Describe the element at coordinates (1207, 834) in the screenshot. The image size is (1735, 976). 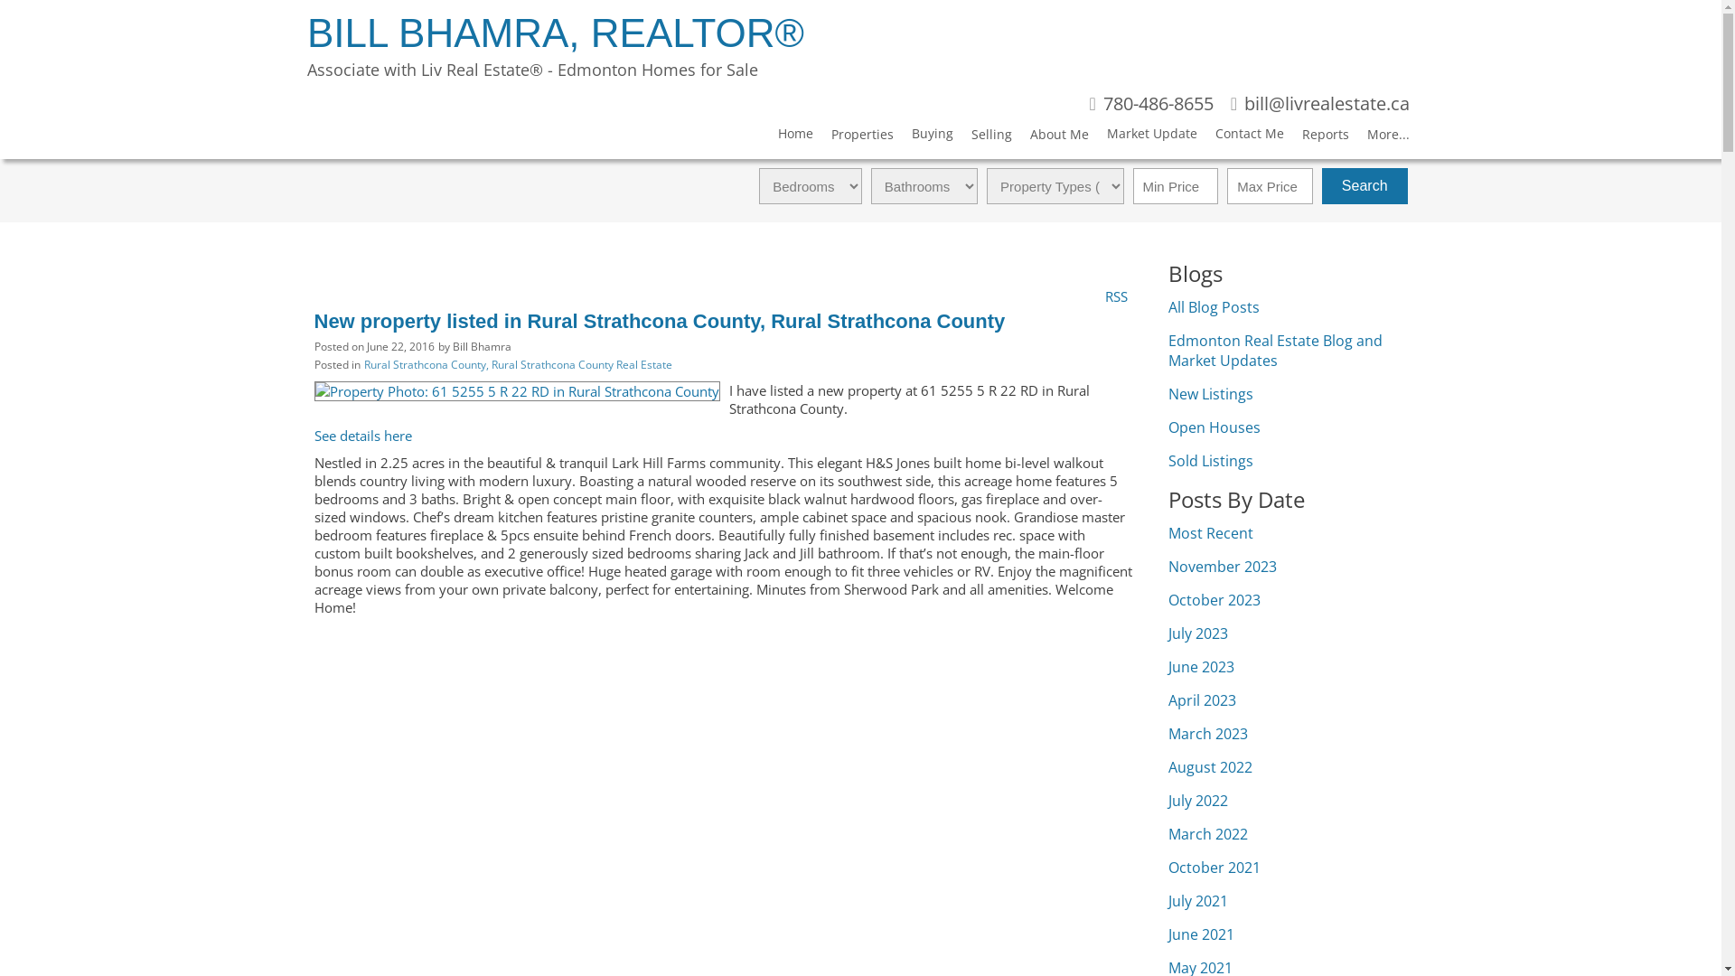
I see `March 2022` at that location.